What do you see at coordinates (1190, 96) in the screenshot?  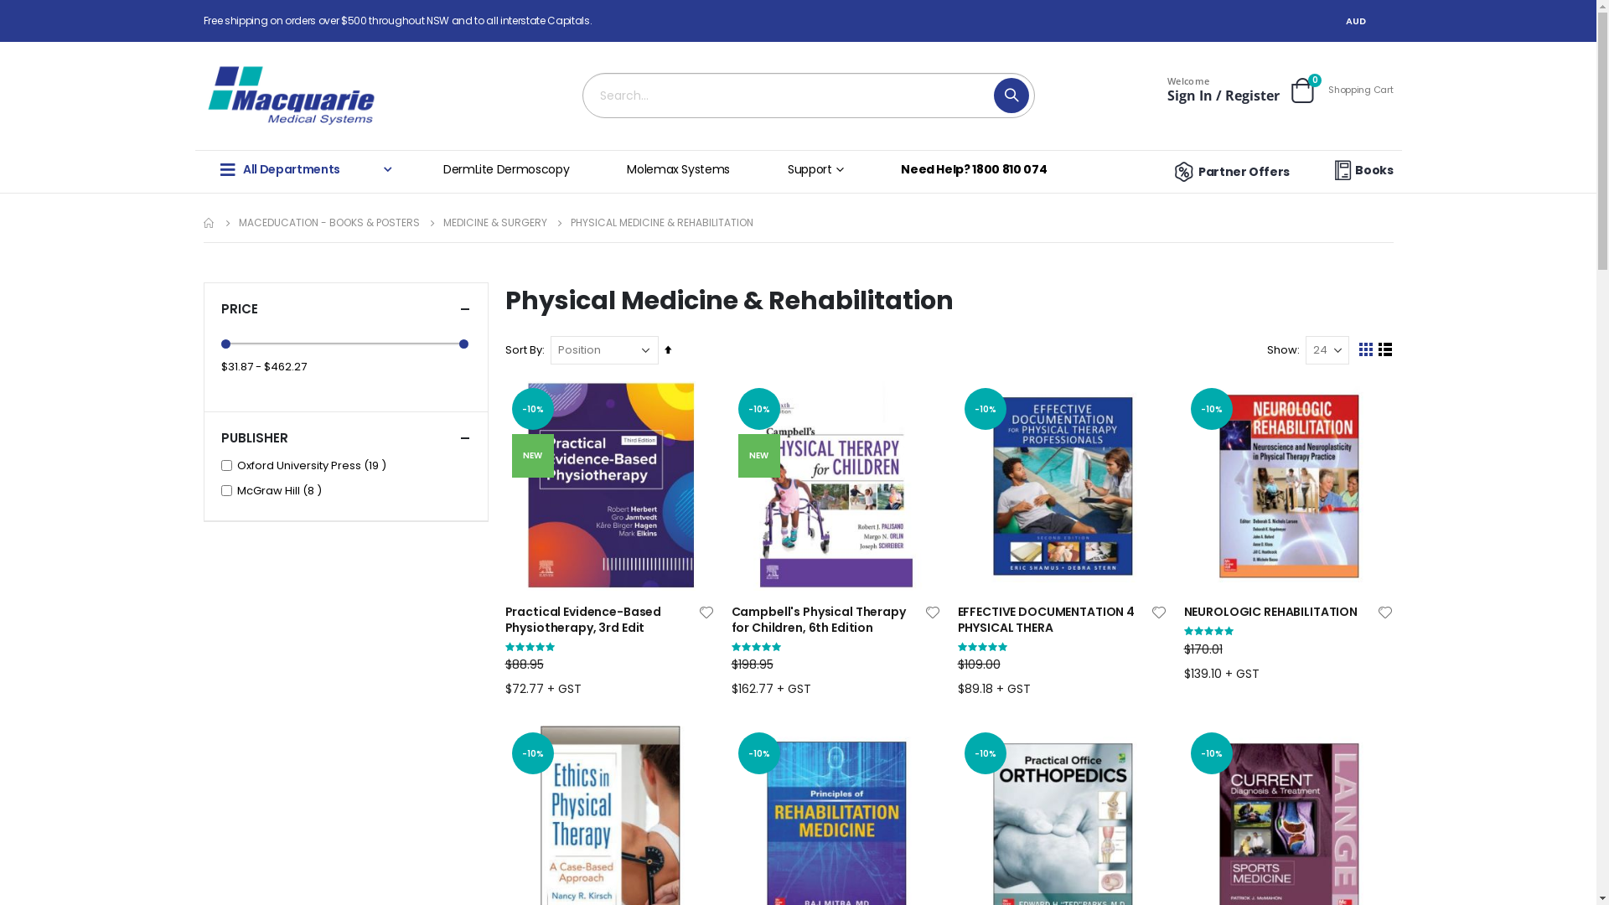 I see `Sign In` at bounding box center [1190, 96].